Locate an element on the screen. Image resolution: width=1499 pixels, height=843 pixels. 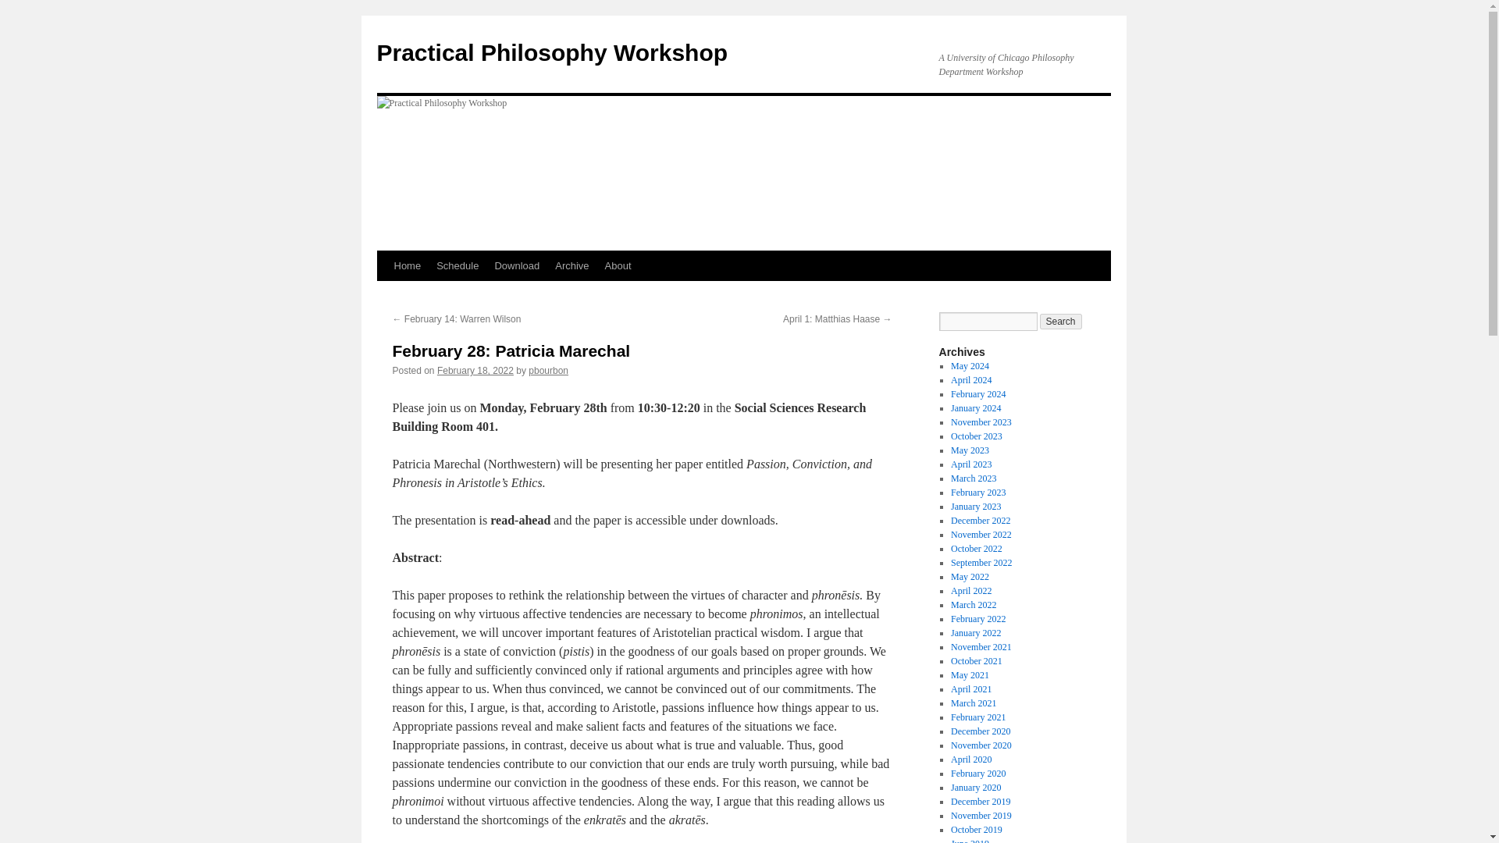
Search is located at coordinates (1061, 322).